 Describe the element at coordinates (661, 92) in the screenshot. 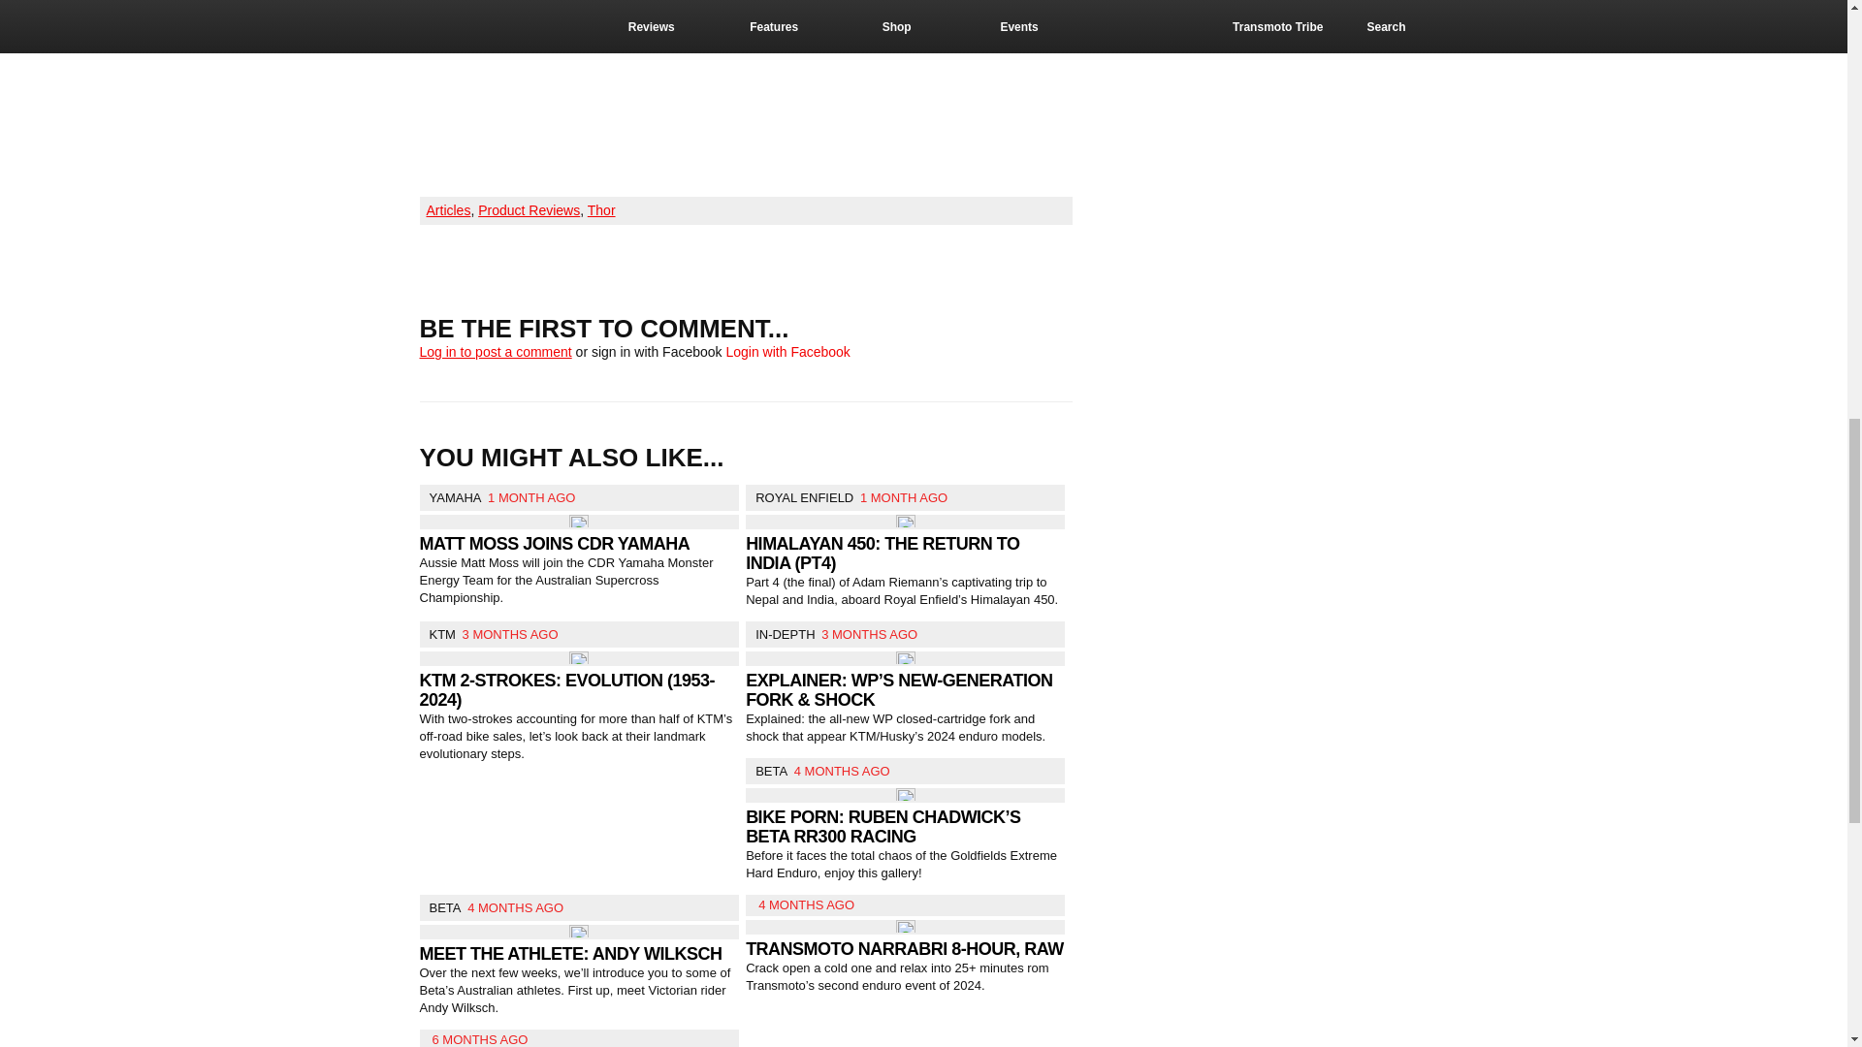

I see `Tested: Michelin Starcross 6 Tyres` at that location.